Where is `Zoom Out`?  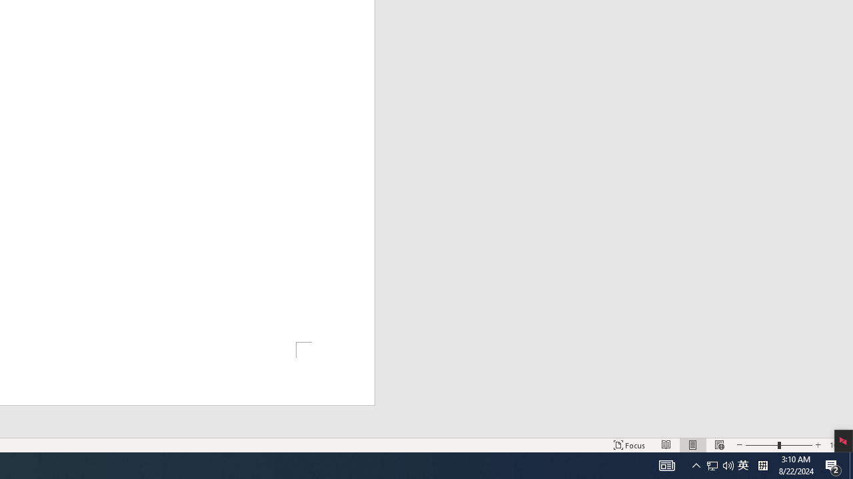 Zoom Out is located at coordinates (761, 444).